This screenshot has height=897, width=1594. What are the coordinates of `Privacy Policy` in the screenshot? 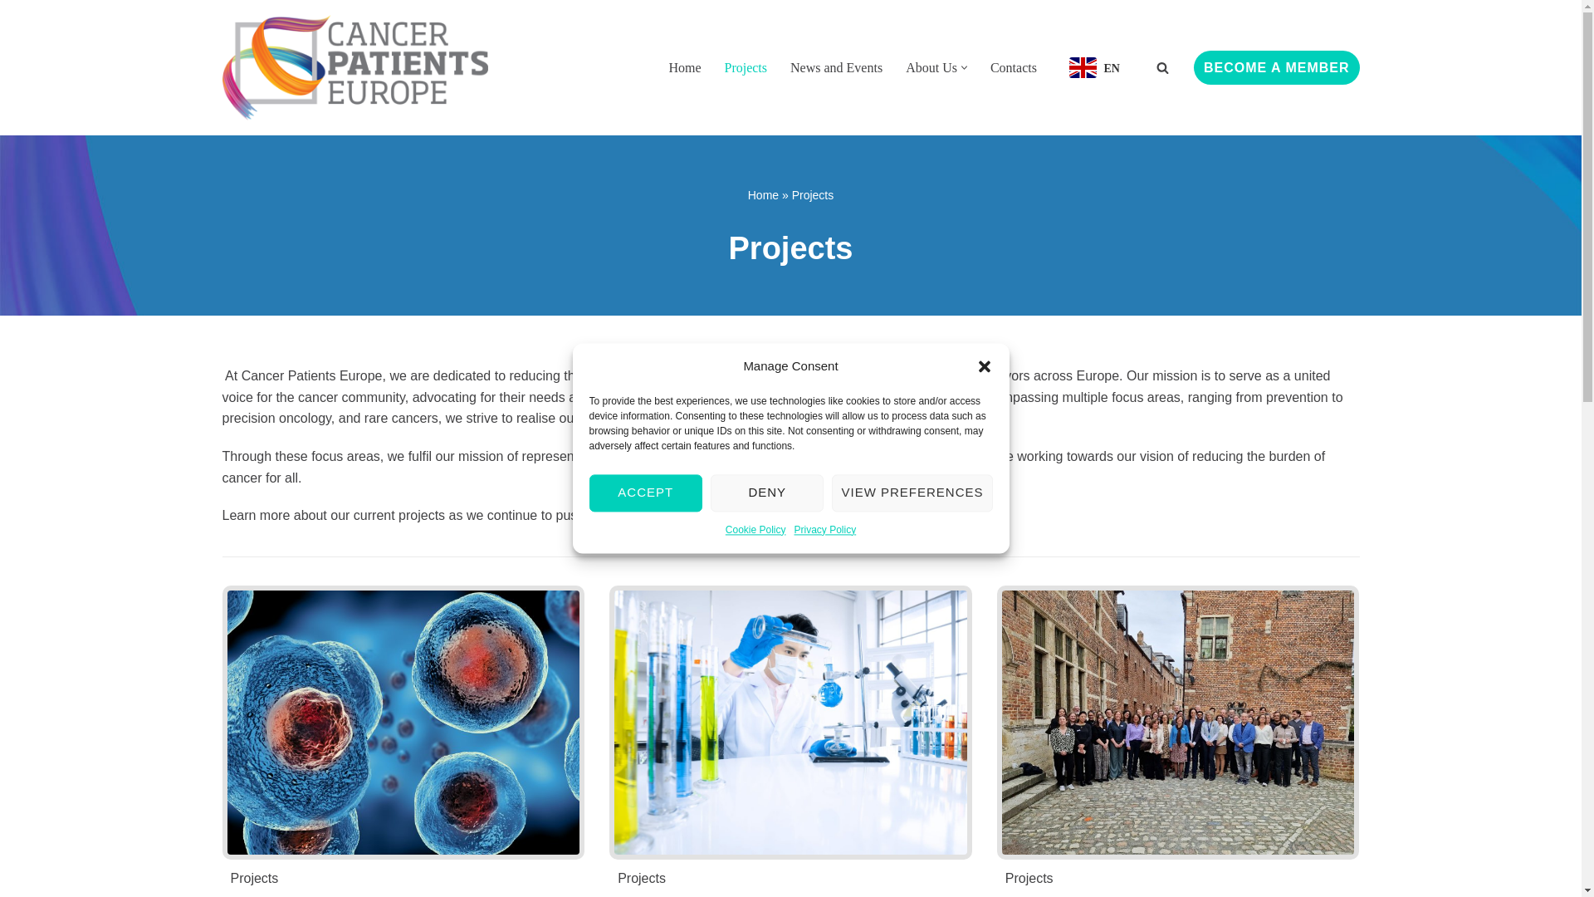 It's located at (825, 531).